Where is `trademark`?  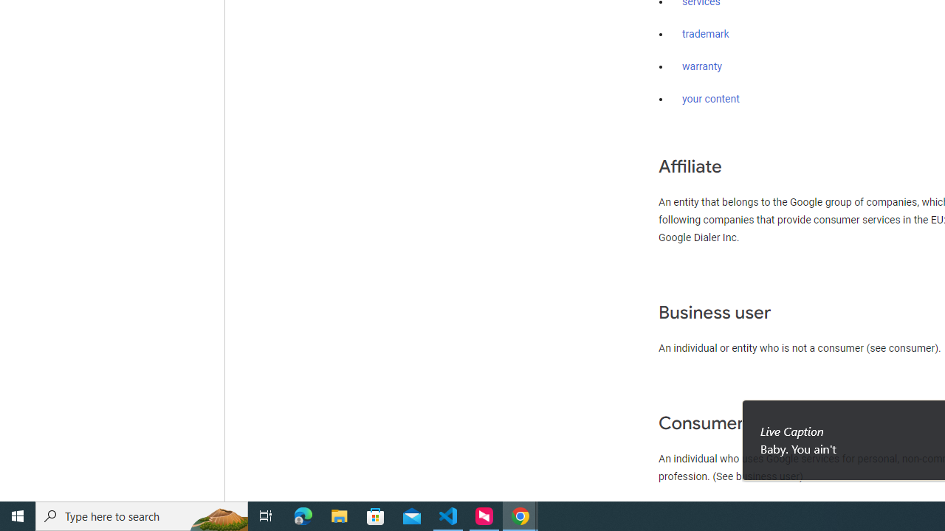 trademark is located at coordinates (706, 35).